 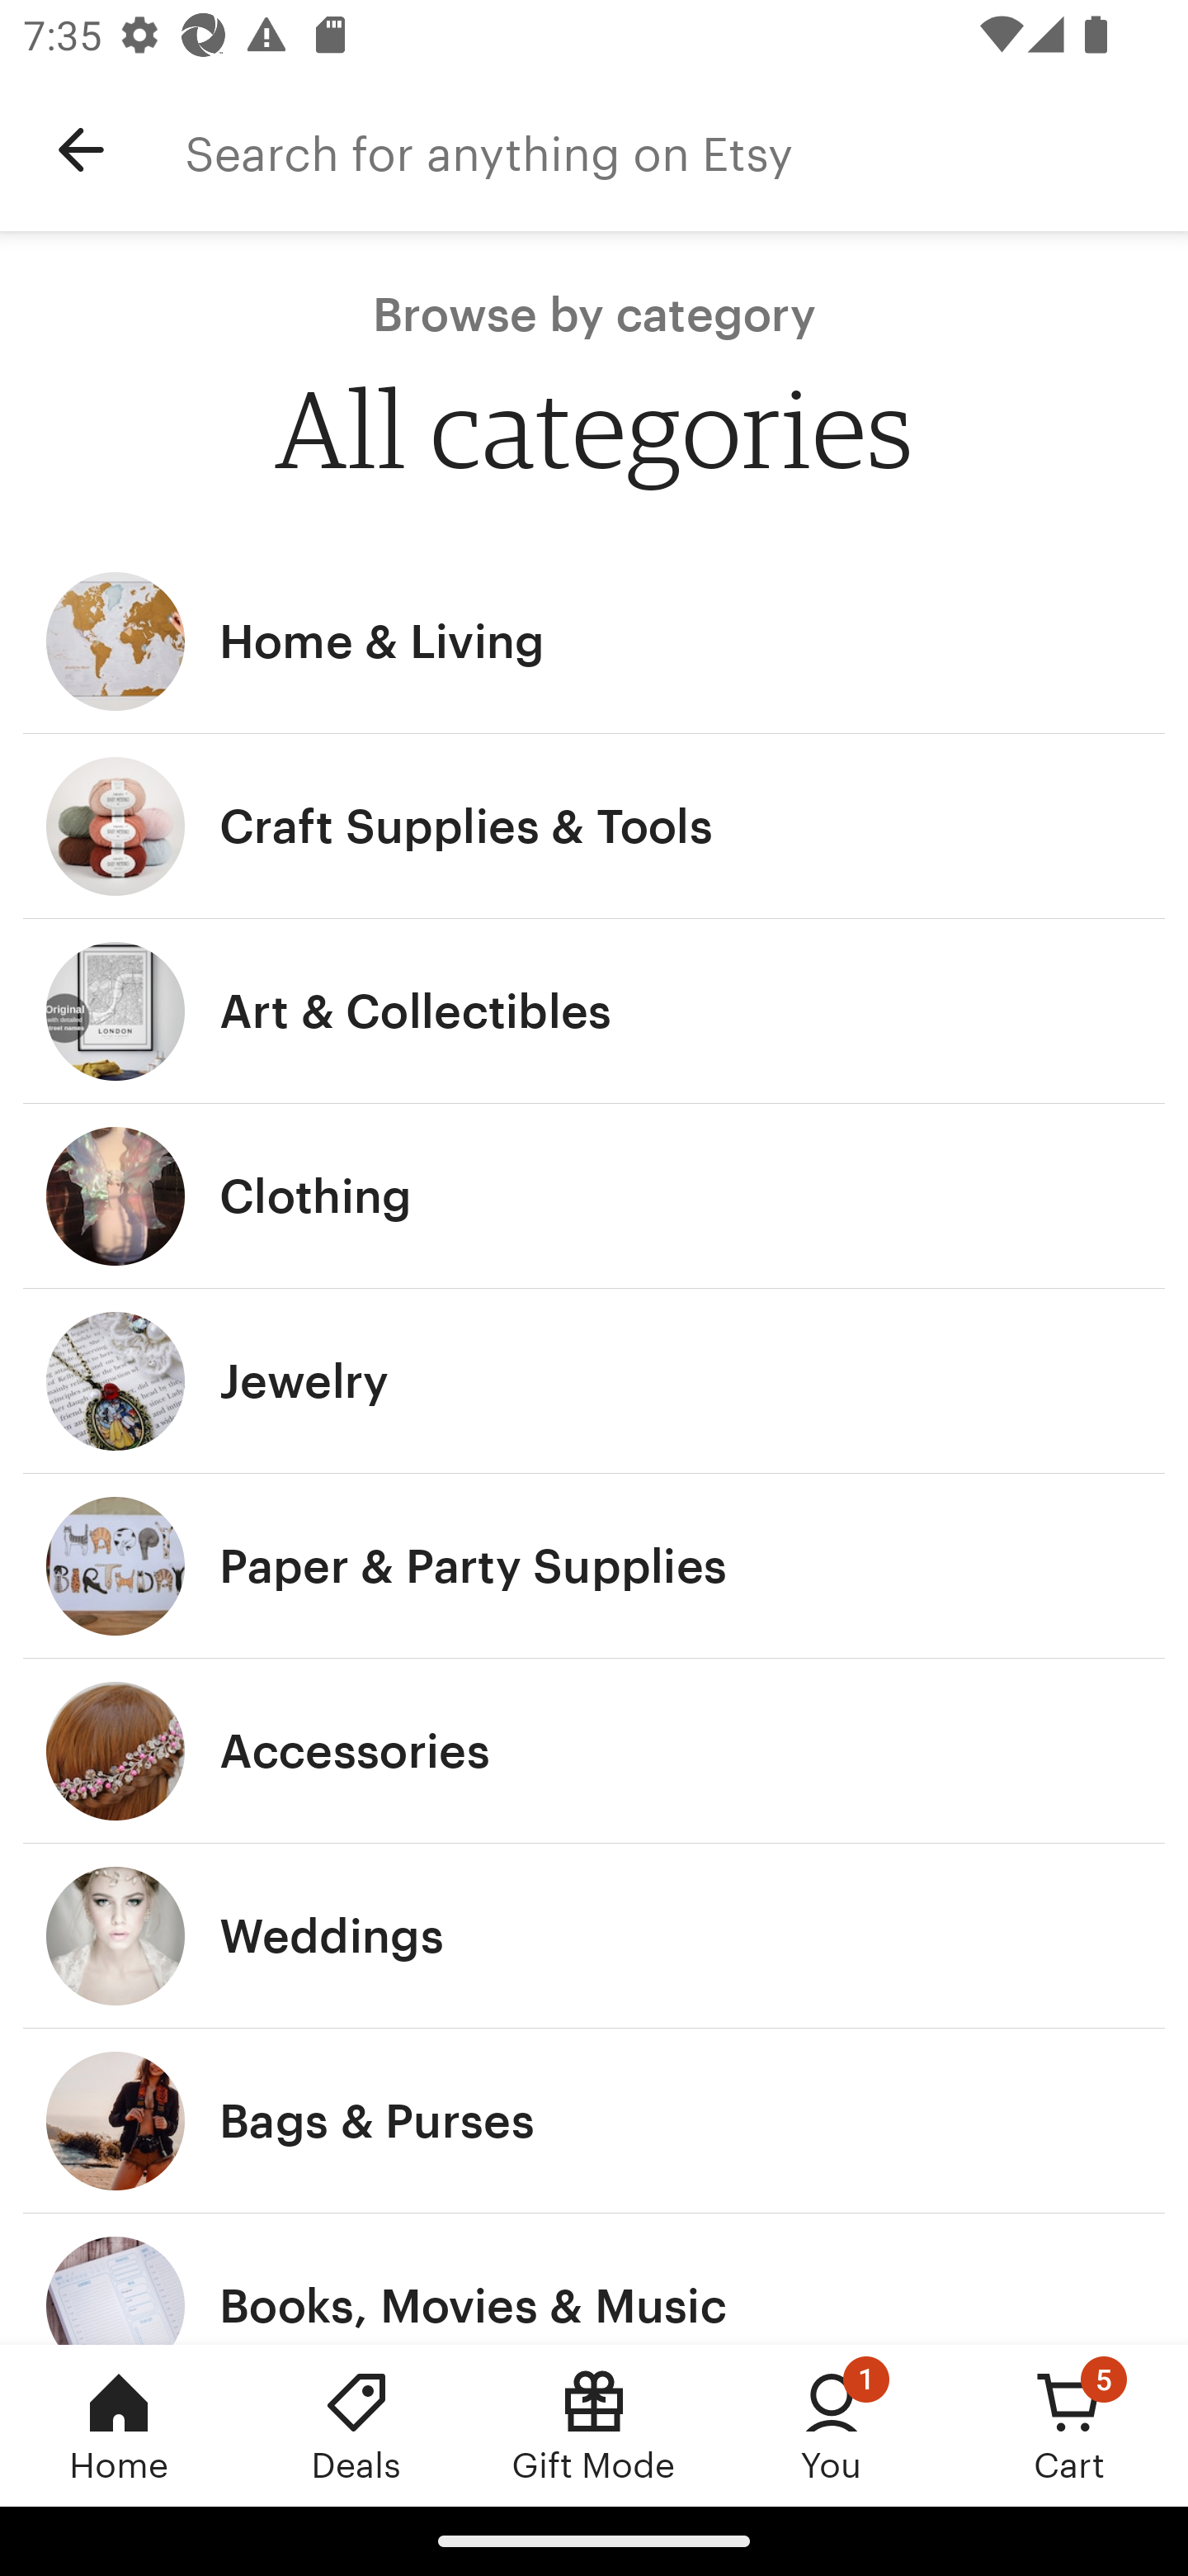 I want to click on Art & Collectibles, so click(x=594, y=1012).